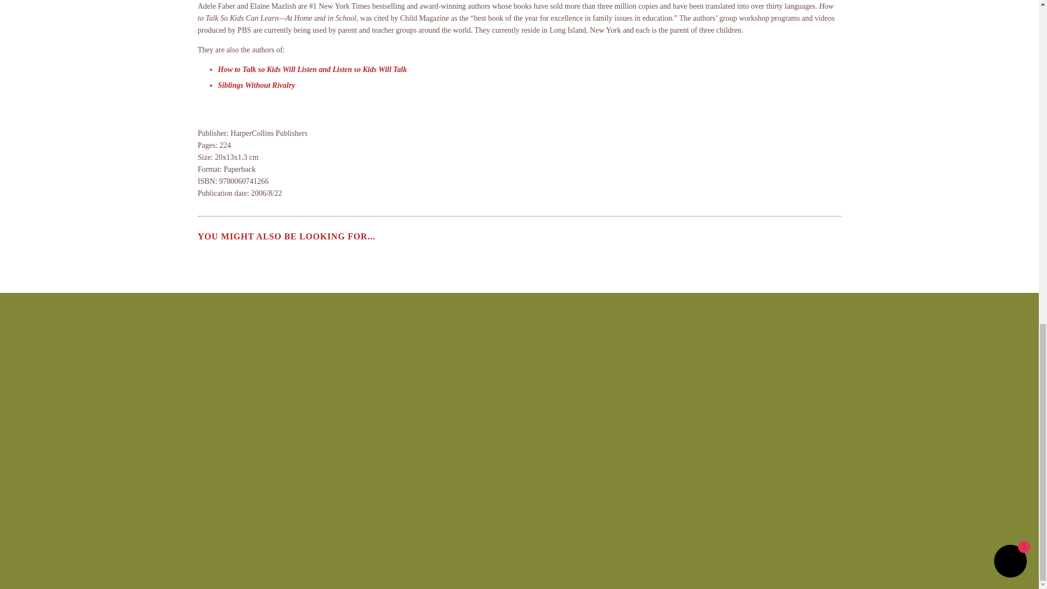  I want to click on How to Talk so Kids Will Listen and Listen so Kids Will Talk, so click(312, 69).